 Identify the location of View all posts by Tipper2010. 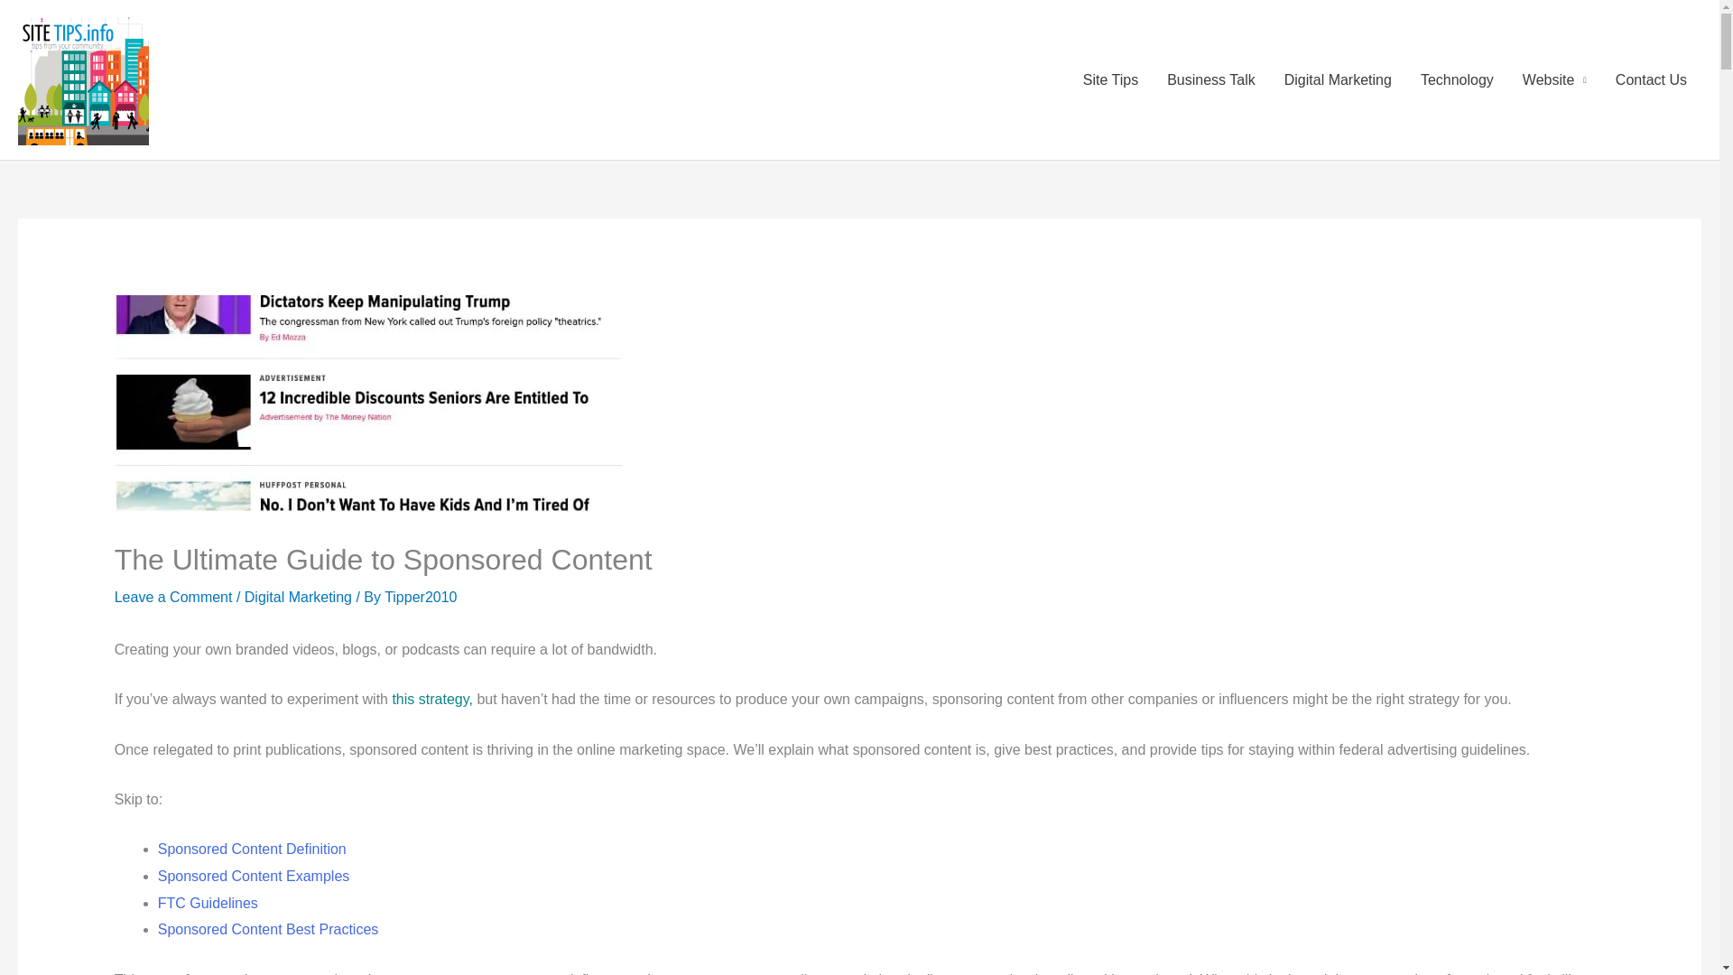
(421, 597).